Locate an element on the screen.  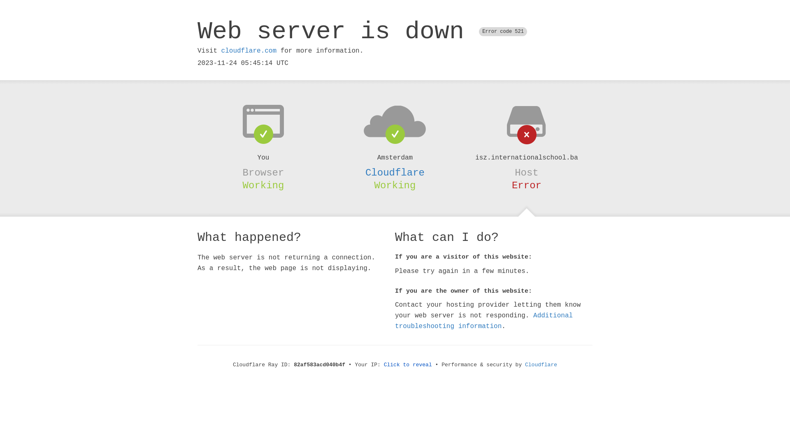
Cloudflare is located at coordinates (541, 365).